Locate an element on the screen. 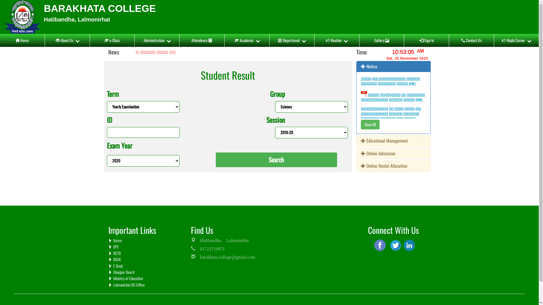 The width and height of the screenshot is (543, 305). Sign In is located at coordinates (426, 40).